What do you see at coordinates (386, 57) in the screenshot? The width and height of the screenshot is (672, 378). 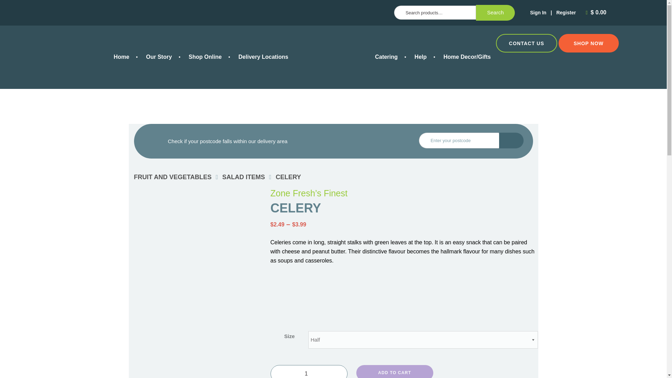 I see `Catering` at bounding box center [386, 57].